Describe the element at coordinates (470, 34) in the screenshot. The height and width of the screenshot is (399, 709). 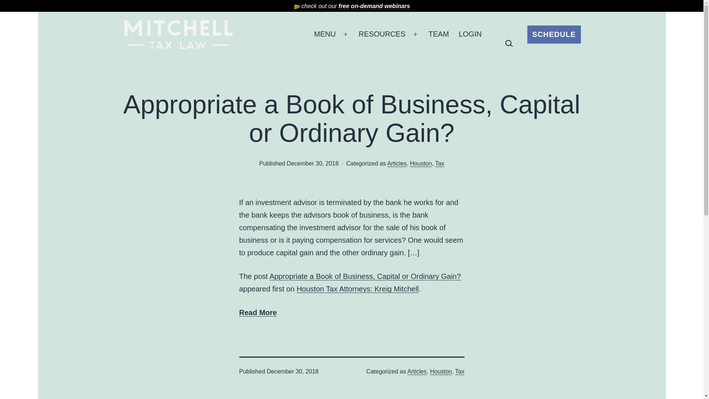
I see `LOGIN` at that location.